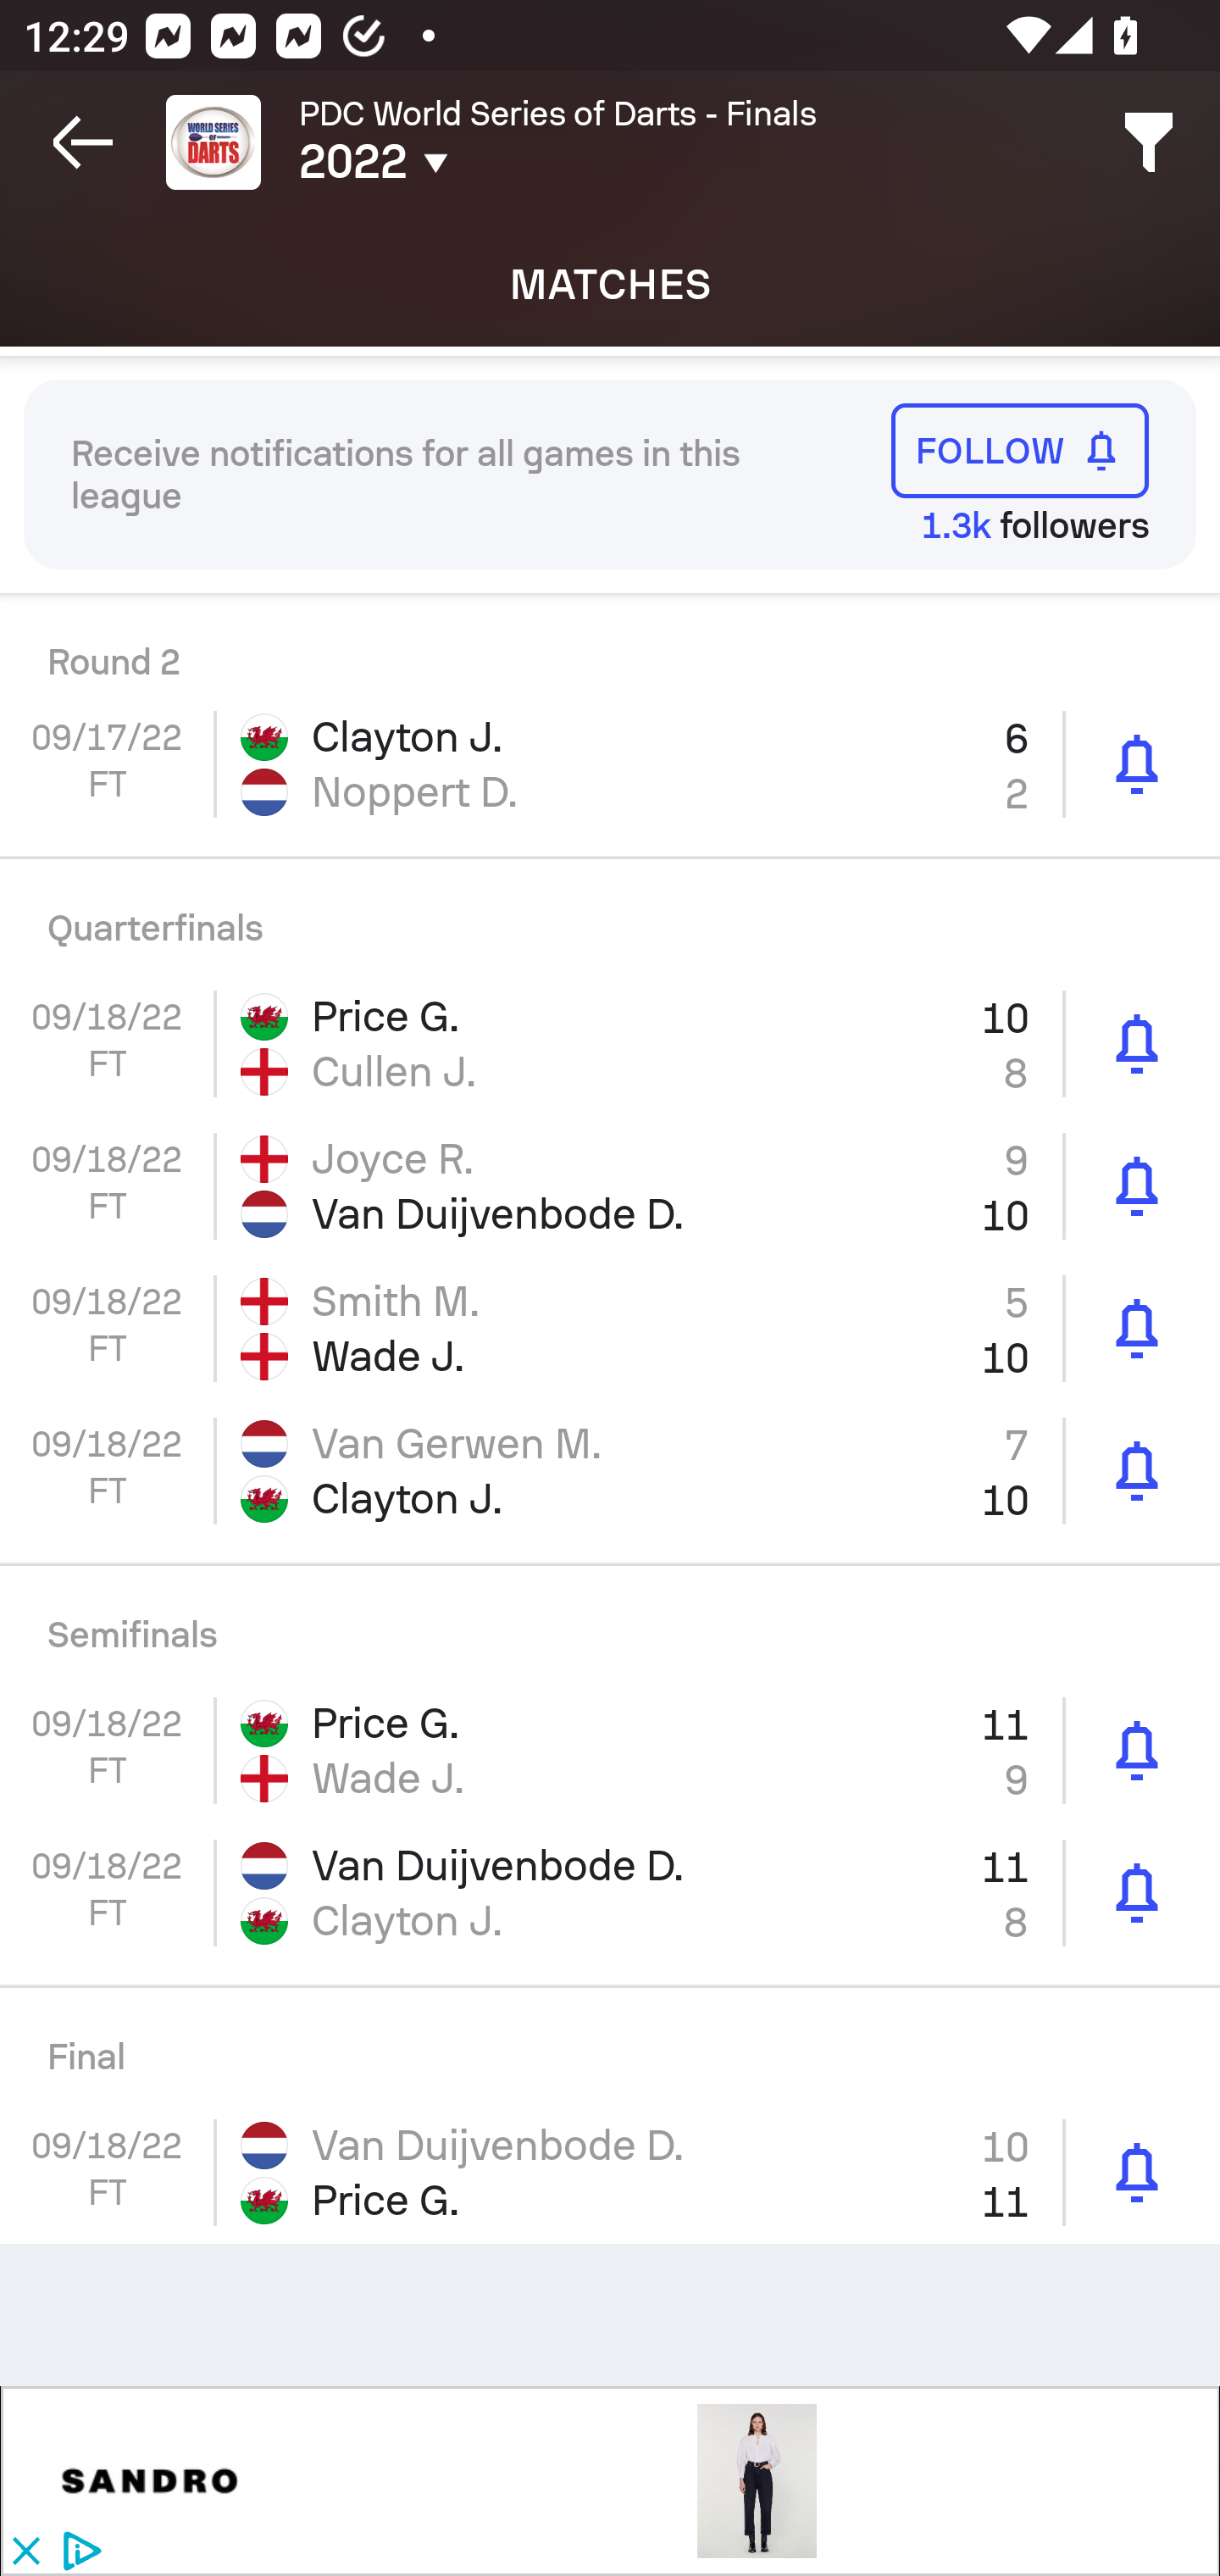 The height and width of the screenshot is (2576, 1220). I want to click on 09/17/22 FT Smith M. 6 Wright P. 4, so click(610, 642).